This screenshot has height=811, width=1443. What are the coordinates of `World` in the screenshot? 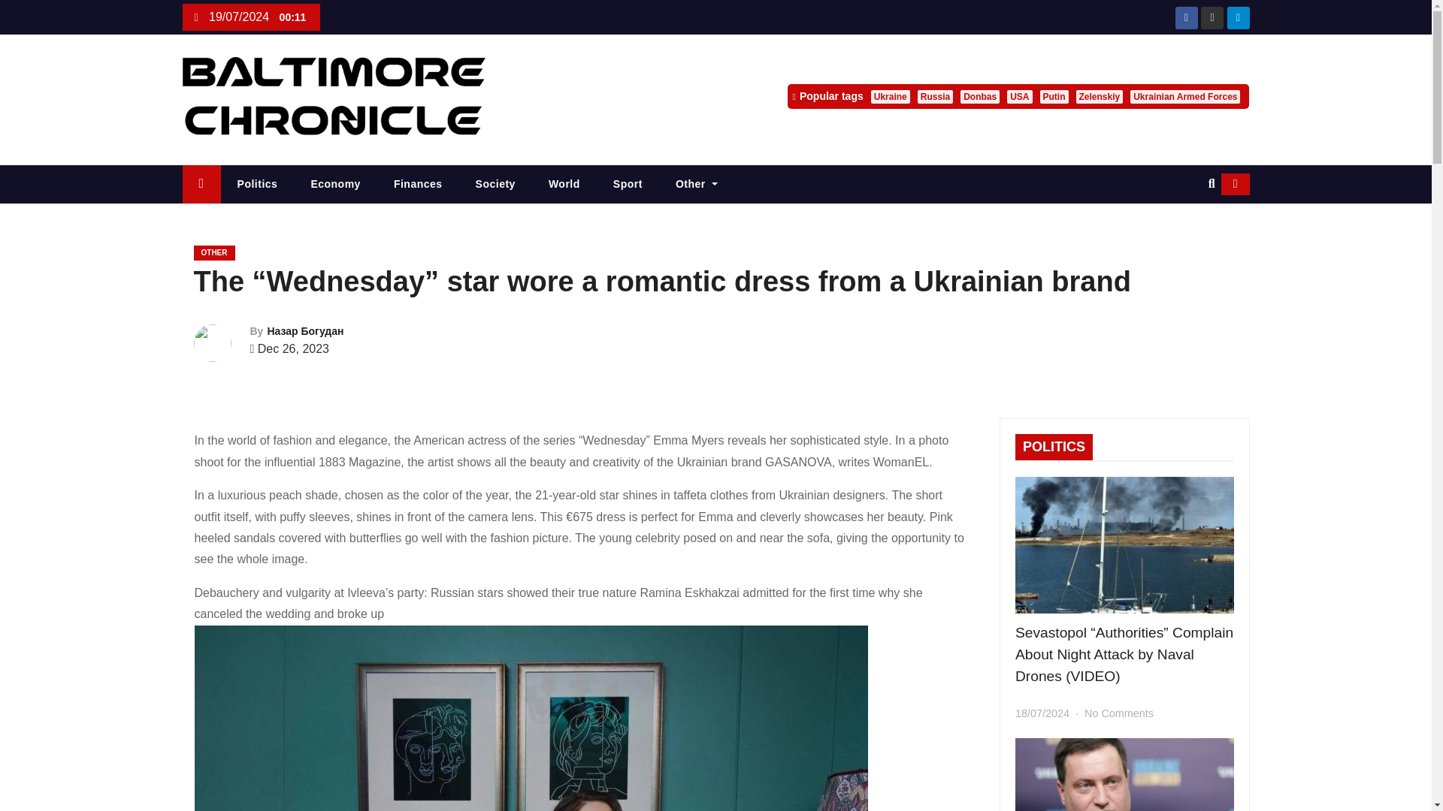 It's located at (564, 185).